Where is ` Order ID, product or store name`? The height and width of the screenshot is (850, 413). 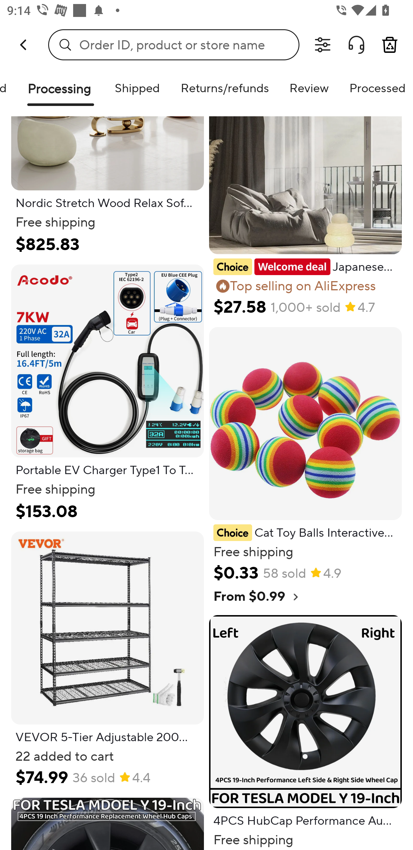  Order ID, product or store name is located at coordinates (174, 45).